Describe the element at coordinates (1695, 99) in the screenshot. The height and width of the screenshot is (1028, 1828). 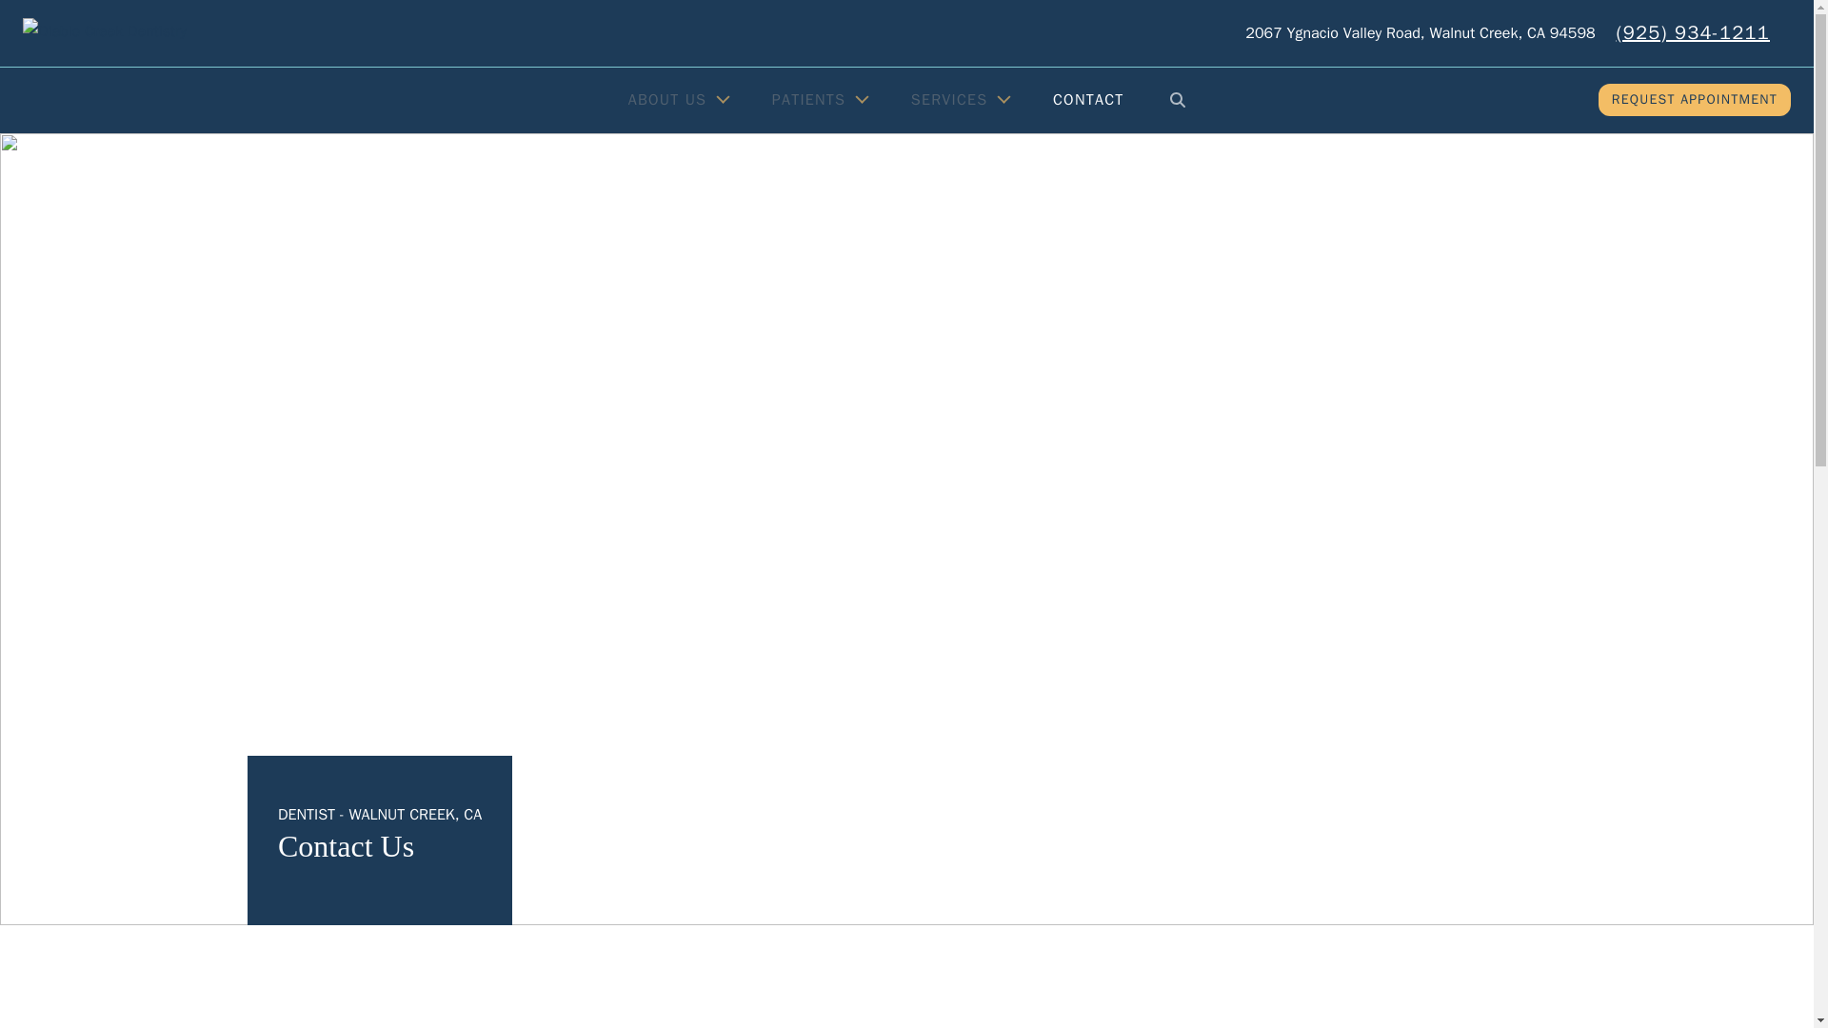
I see `REQUEST APPOINTMENT` at that location.